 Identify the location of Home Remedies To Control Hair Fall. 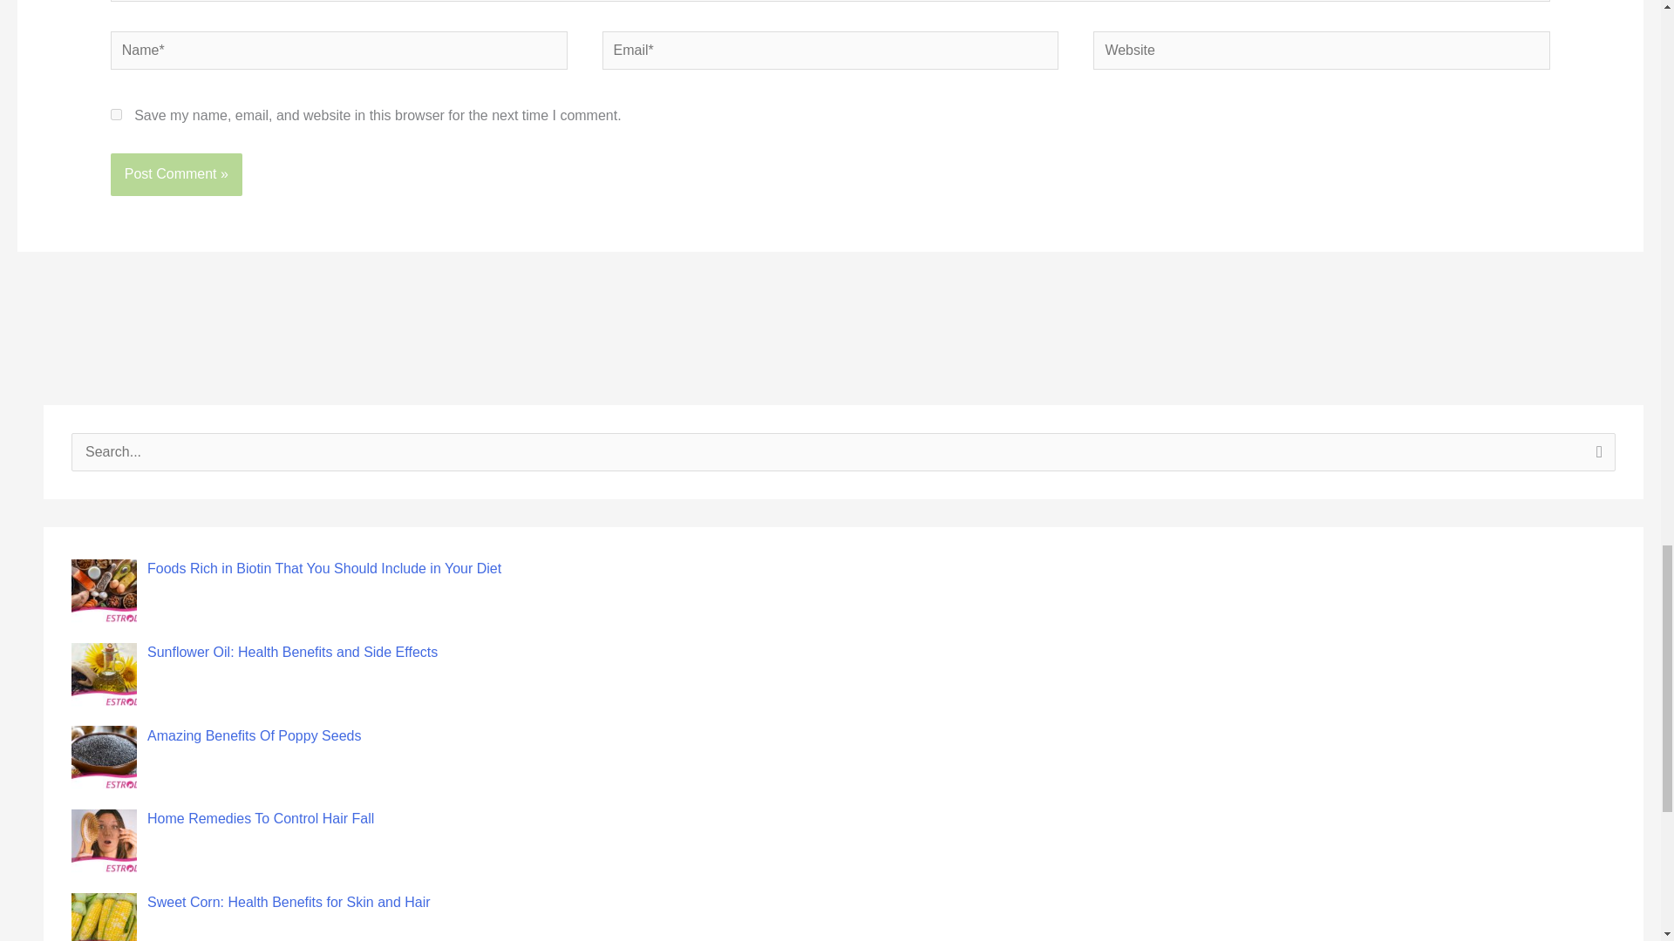
(260, 818).